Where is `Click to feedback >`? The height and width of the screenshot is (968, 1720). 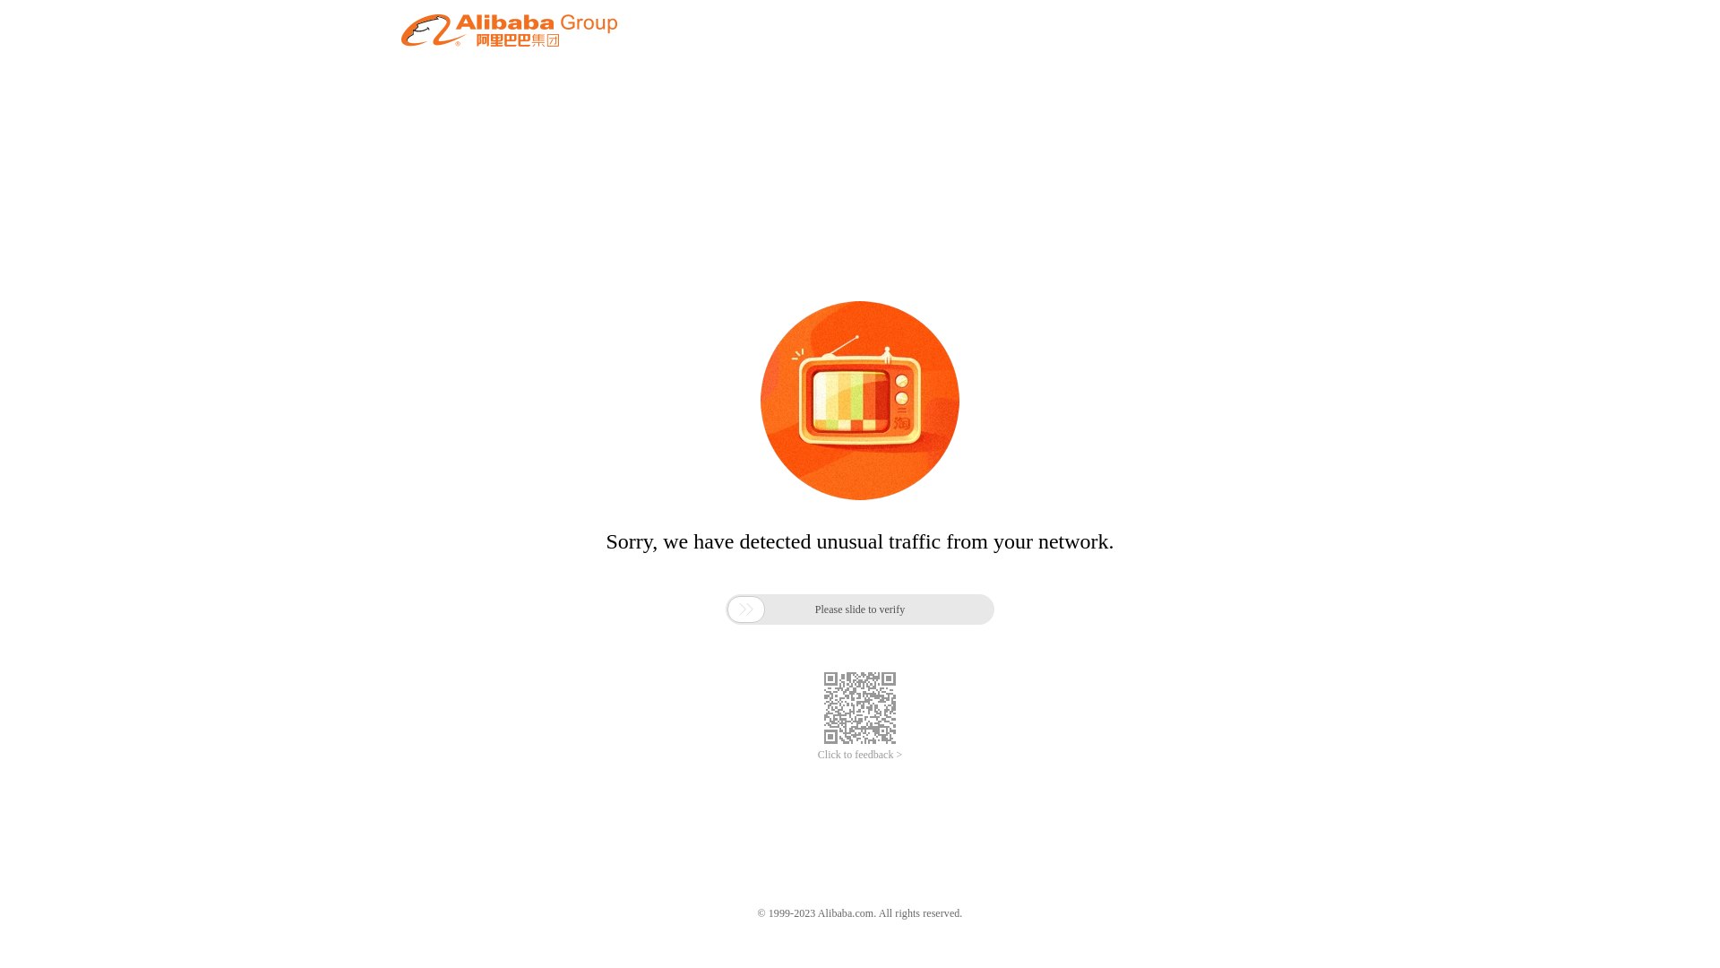 Click to feedback > is located at coordinates (860, 755).